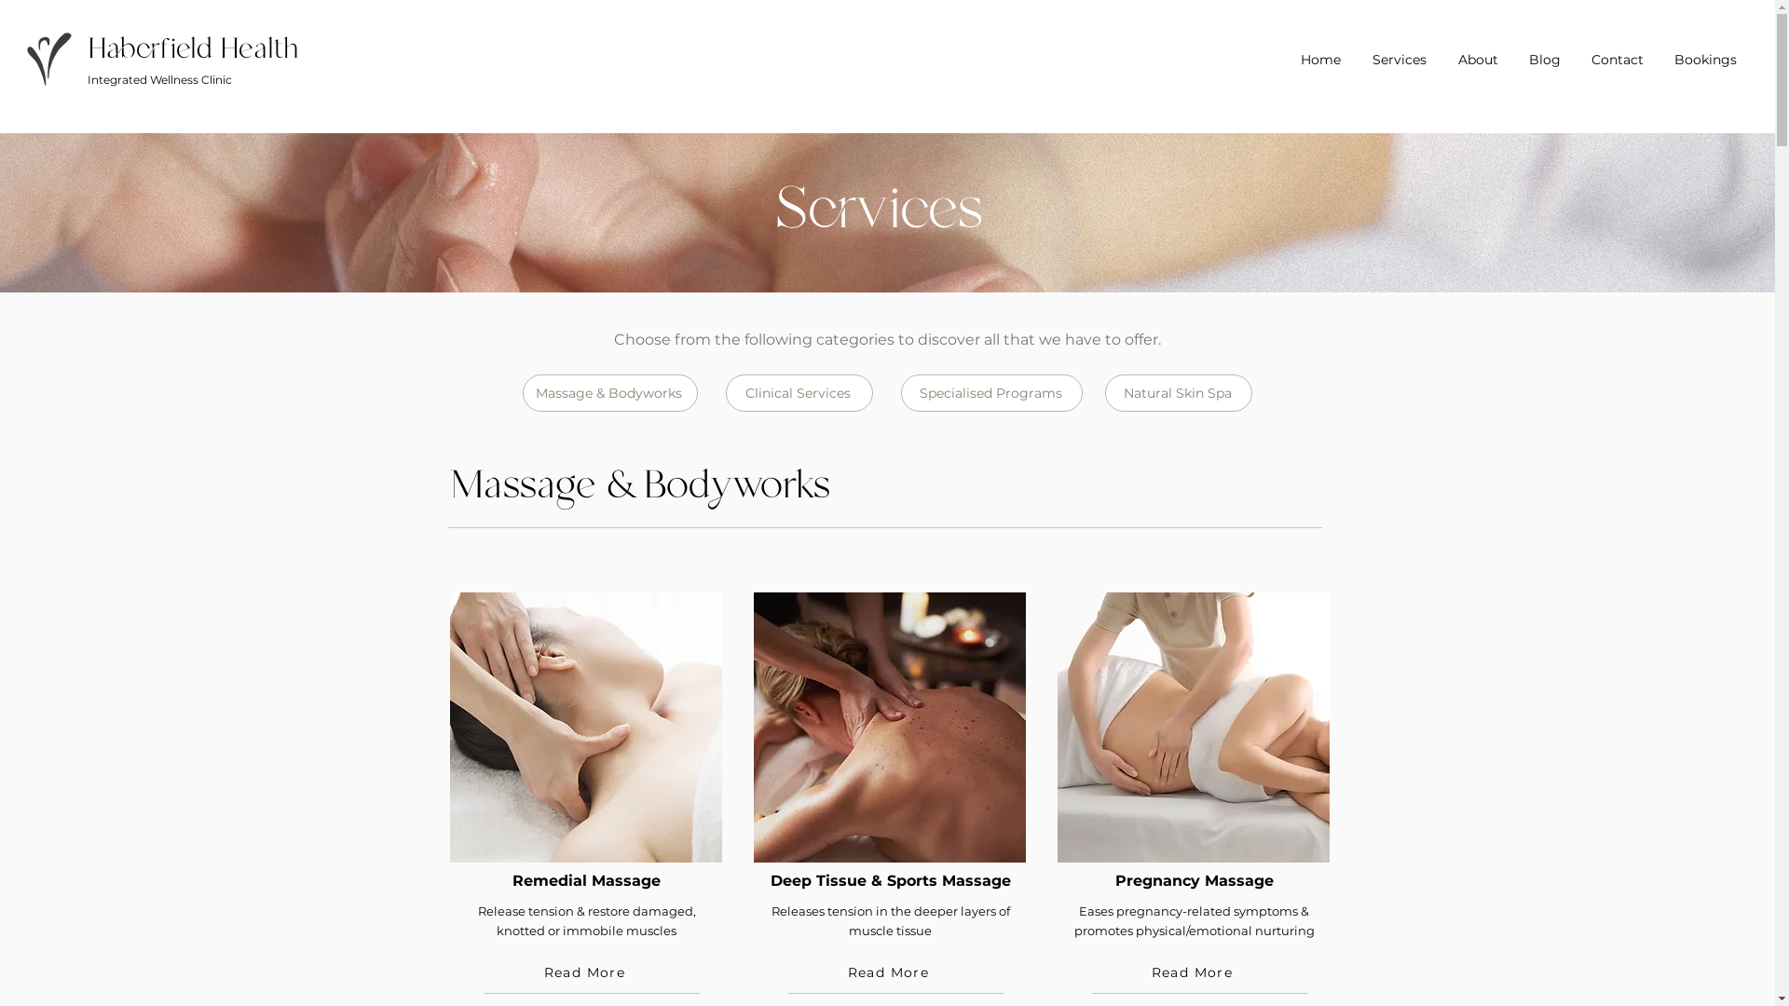  Describe the element at coordinates (160, 79) in the screenshot. I see `Integrated Wellness Clinic` at that location.